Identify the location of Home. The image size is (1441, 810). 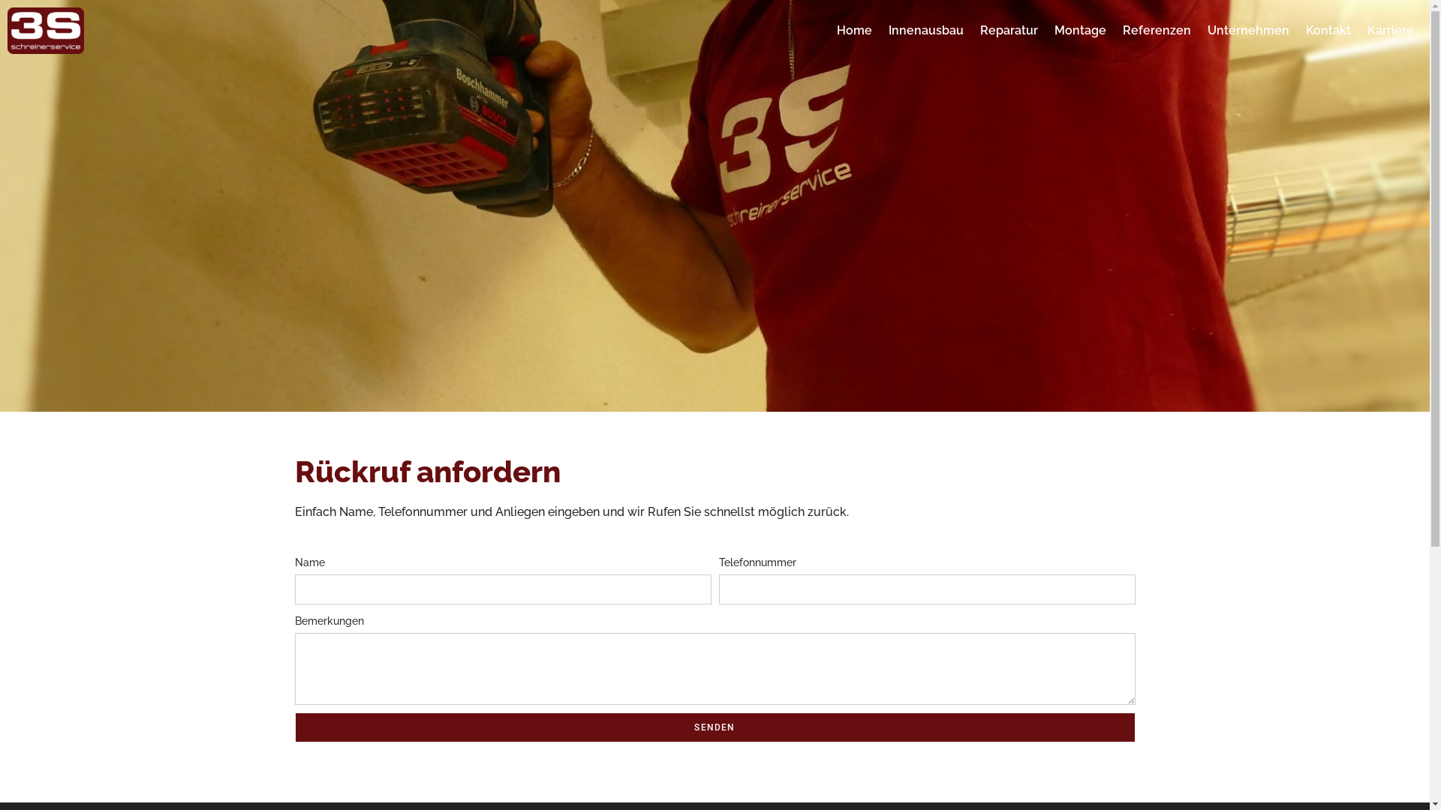
(854, 31).